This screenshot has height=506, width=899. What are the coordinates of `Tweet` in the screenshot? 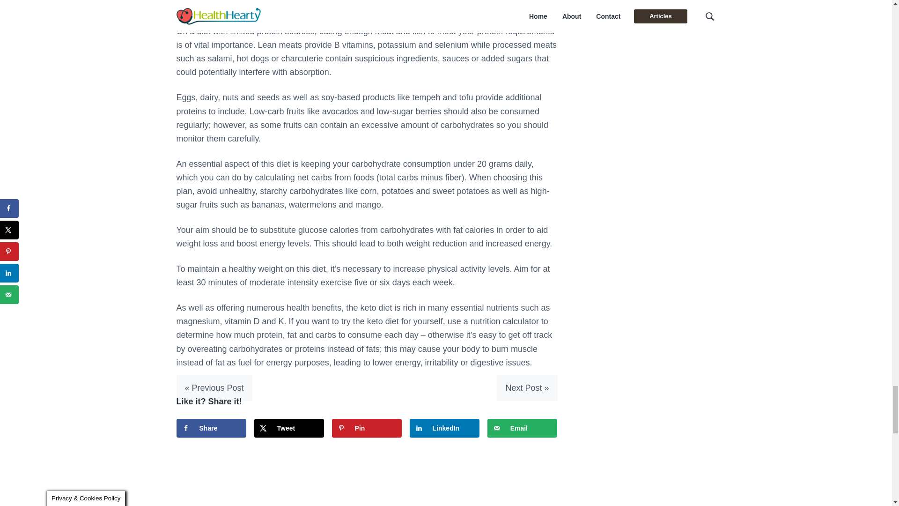 It's located at (289, 428).